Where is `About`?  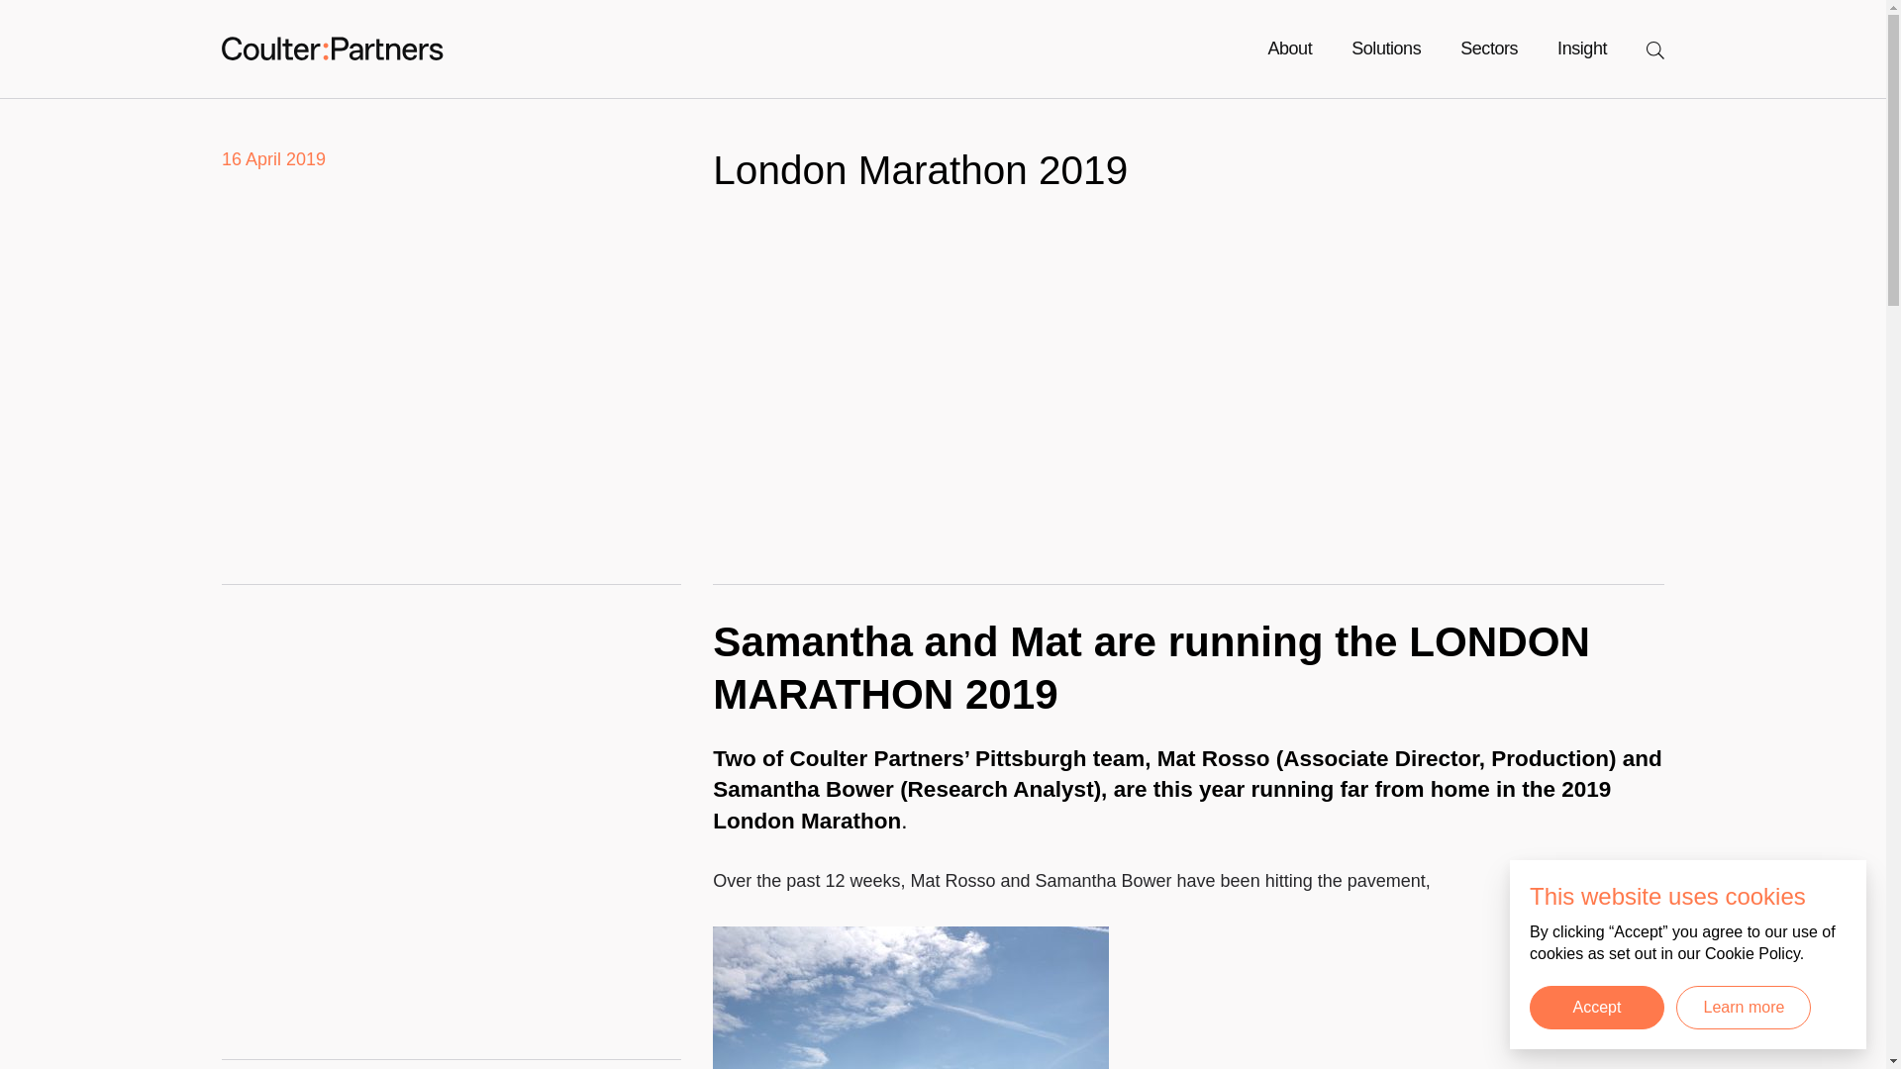 About is located at coordinates (1289, 48).